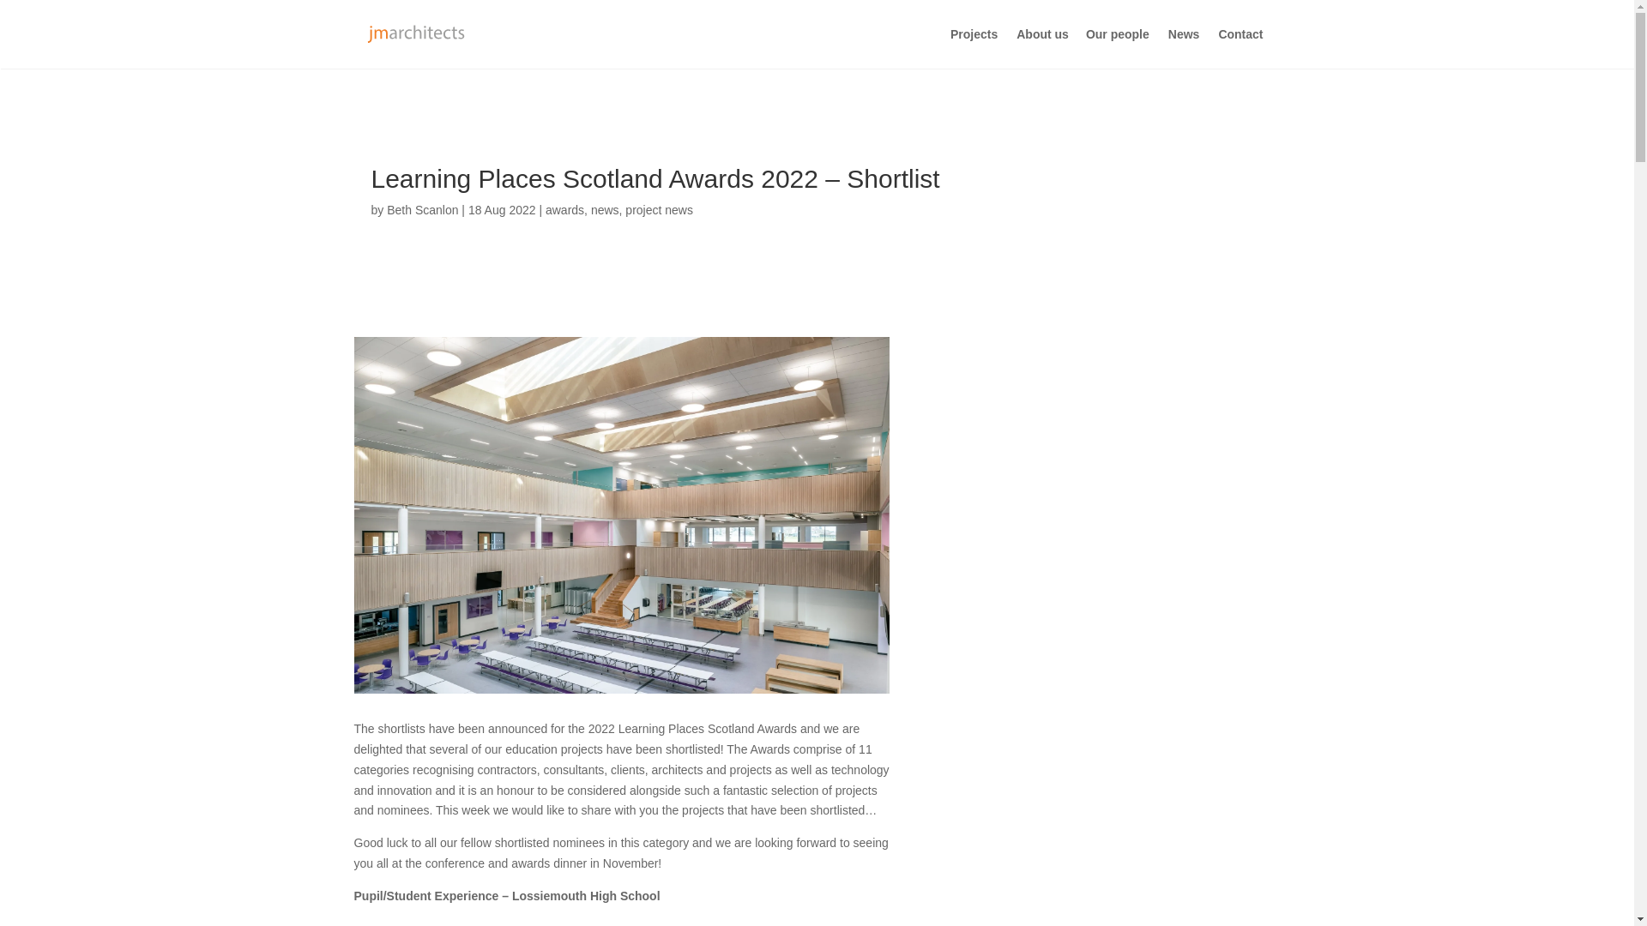 The width and height of the screenshot is (1647, 926). Describe the element at coordinates (659, 209) in the screenshot. I see `project news` at that location.